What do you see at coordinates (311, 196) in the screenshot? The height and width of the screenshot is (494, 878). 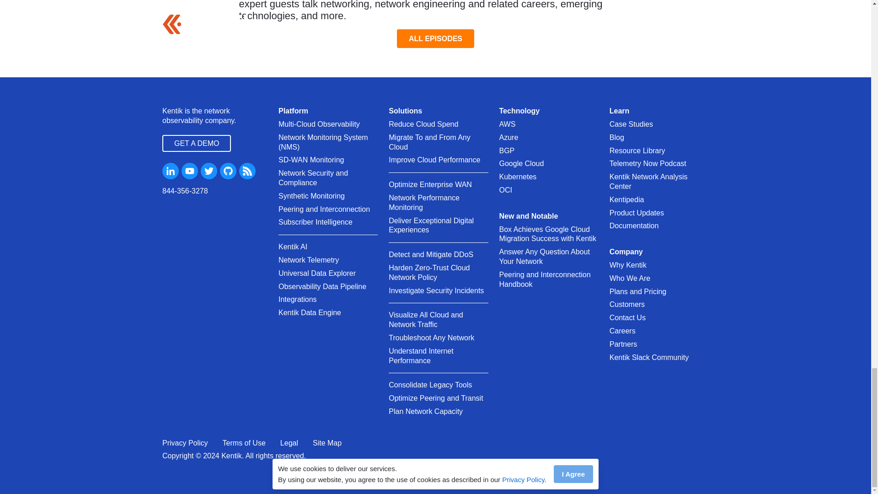 I see `Synthetic Monitoring` at bounding box center [311, 196].